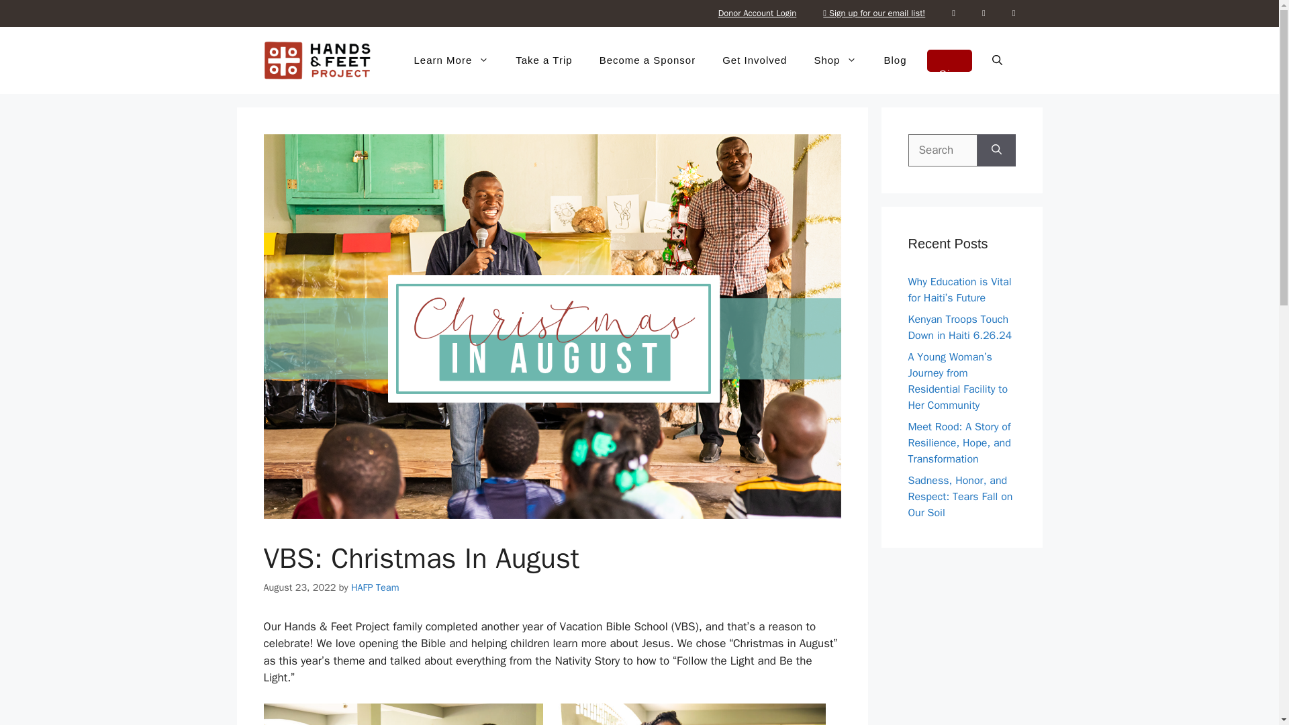  Describe the element at coordinates (873, 13) in the screenshot. I see `Sign up for our email list!` at that location.